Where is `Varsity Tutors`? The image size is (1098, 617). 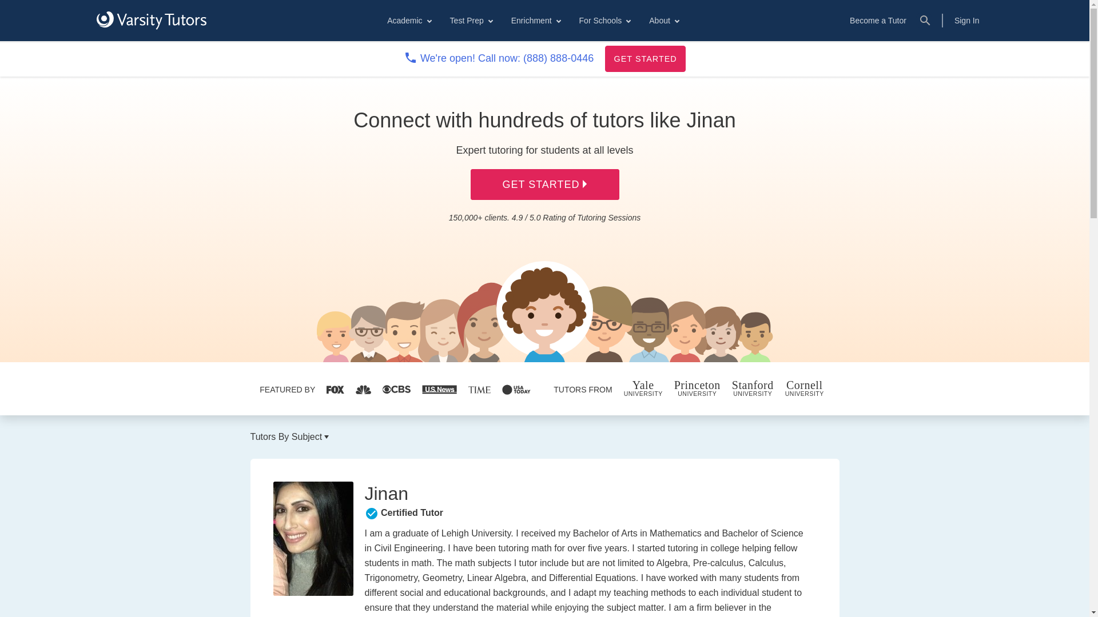
Varsity Tutors is located at coordinates (151, 20).